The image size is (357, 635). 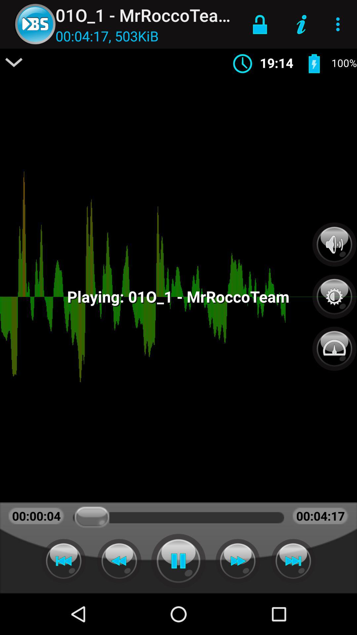 What do you see at coordinates (293, 561) in the screenshot?
I see `go to next` at bounding box center [293, 561].